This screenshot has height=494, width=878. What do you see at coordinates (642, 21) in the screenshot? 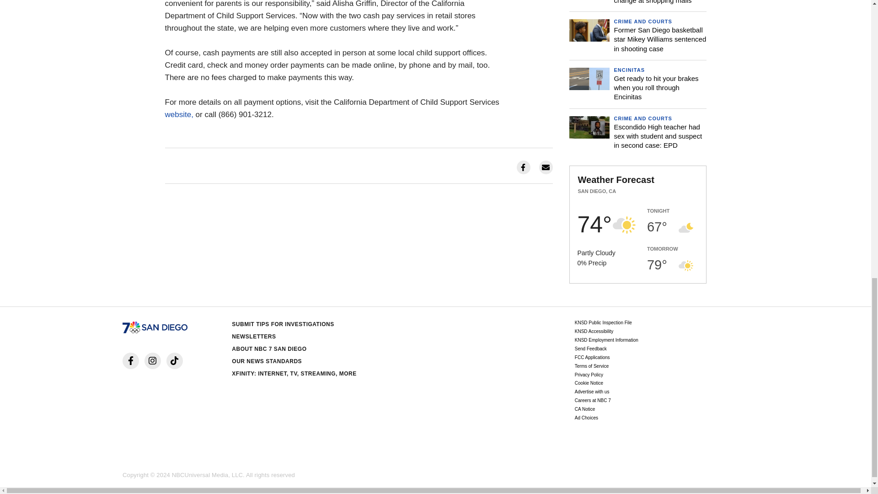
I see `CRIME AND COURTS` at bounding box center [642, 21].